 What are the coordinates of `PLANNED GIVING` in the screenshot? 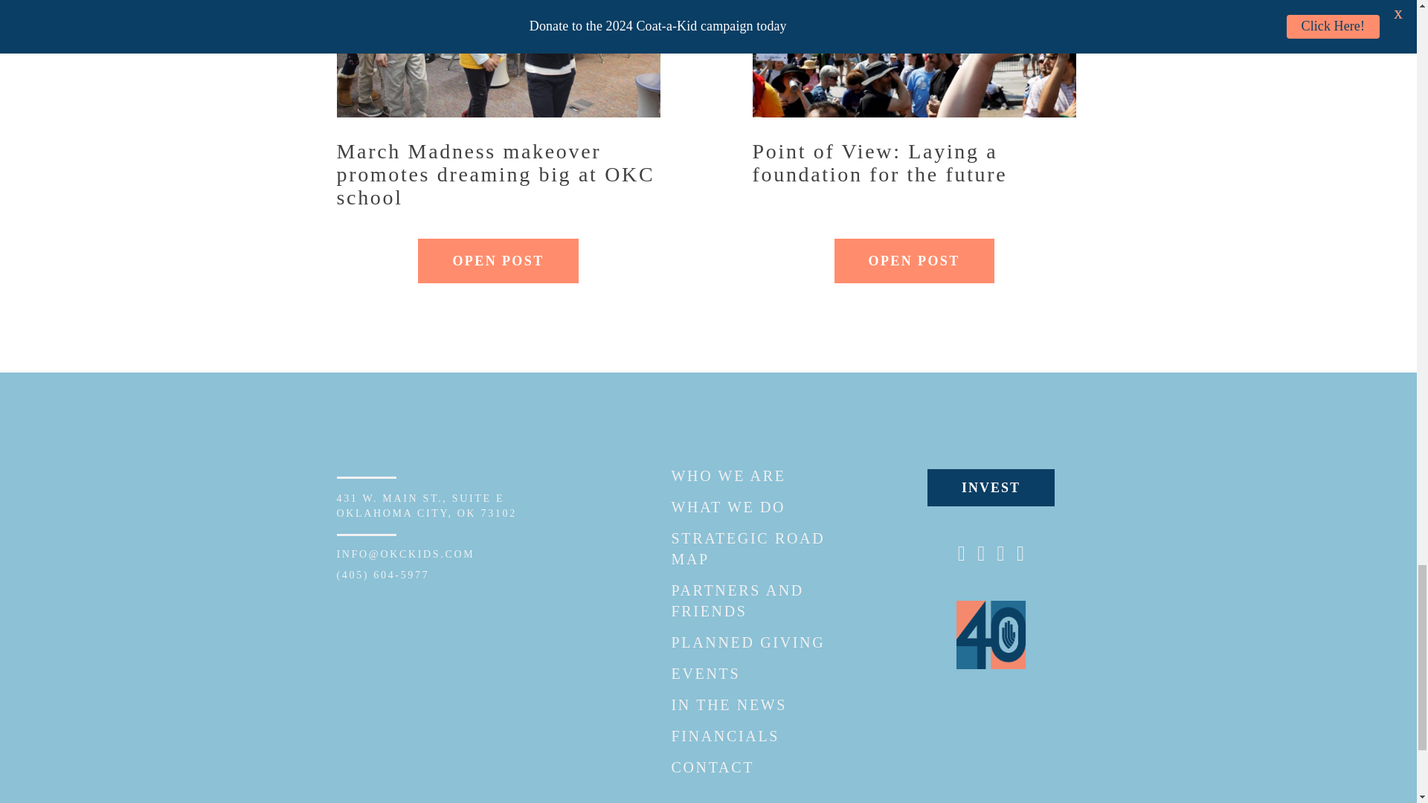 It's located at (498, 260).